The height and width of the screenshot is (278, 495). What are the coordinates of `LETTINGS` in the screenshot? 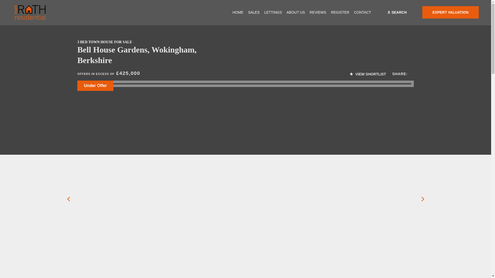 It's located at (273, 12).